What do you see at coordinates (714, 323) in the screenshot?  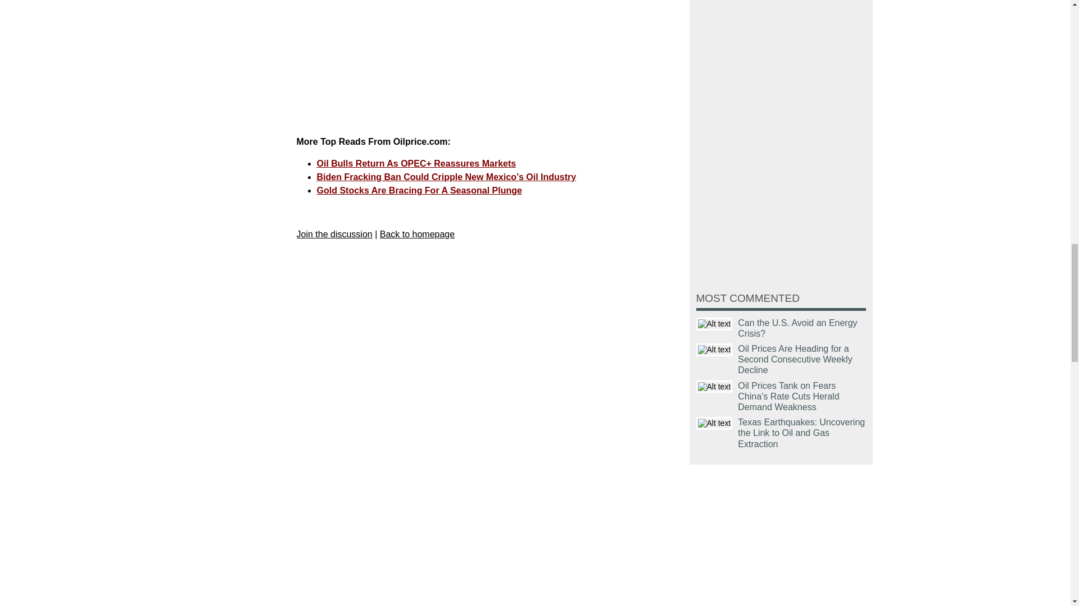 I see `Title text` at bounding box center [714, 323].